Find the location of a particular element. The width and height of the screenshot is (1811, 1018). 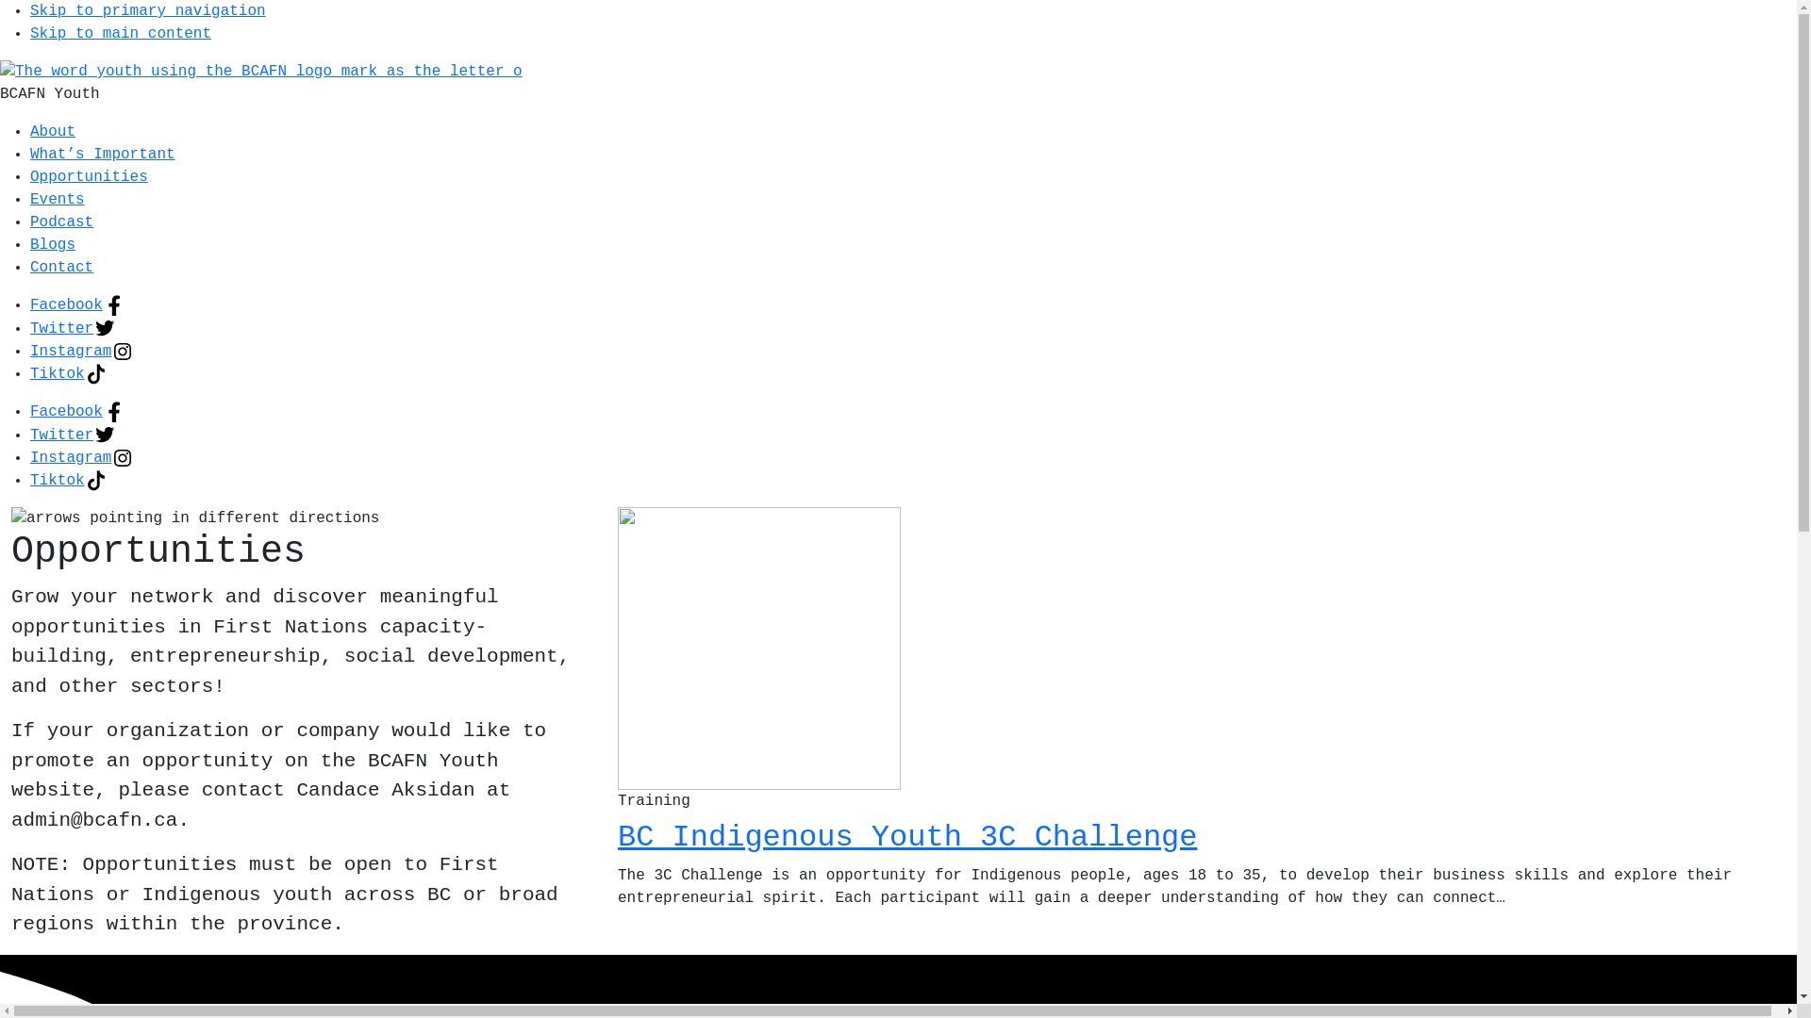

Facebook is located at coordinates (77, 412).